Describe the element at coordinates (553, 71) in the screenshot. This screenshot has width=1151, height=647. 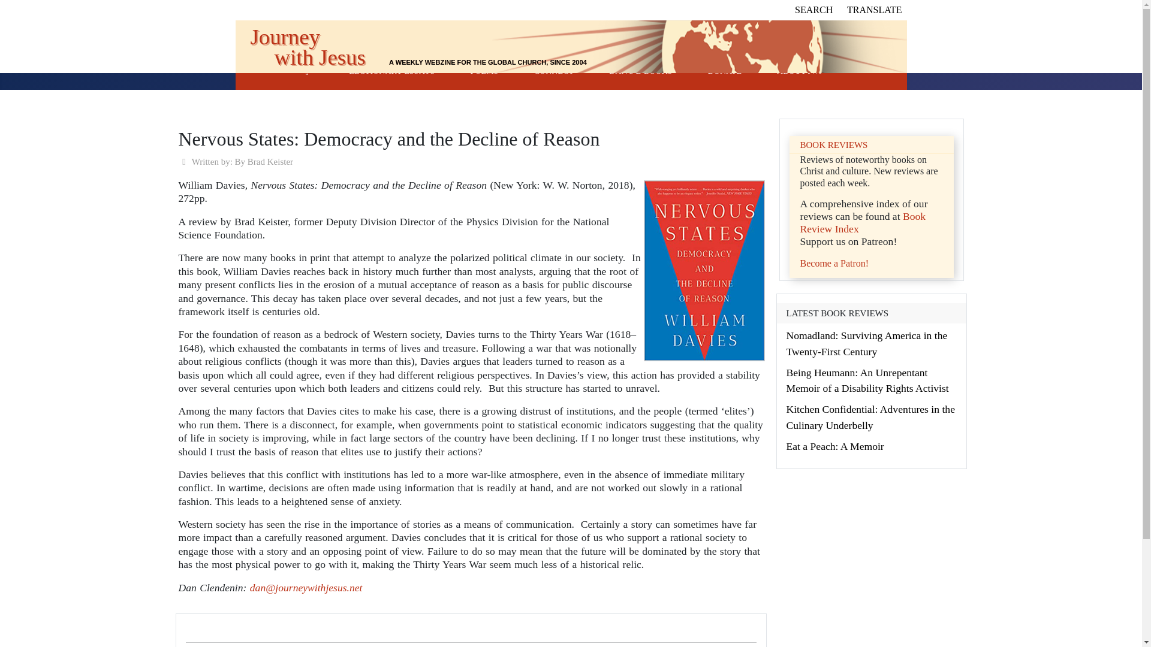
I see `CONNECT` at that location.